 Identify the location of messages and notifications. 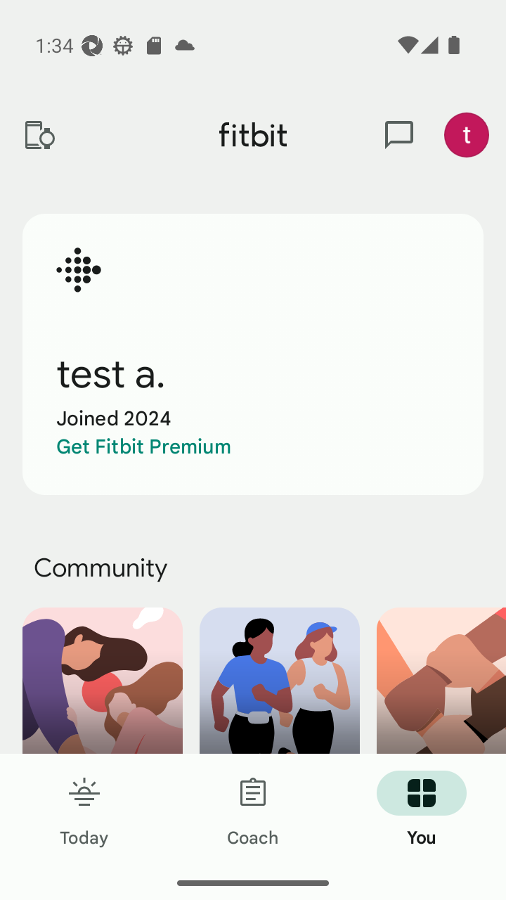
(399, 135).